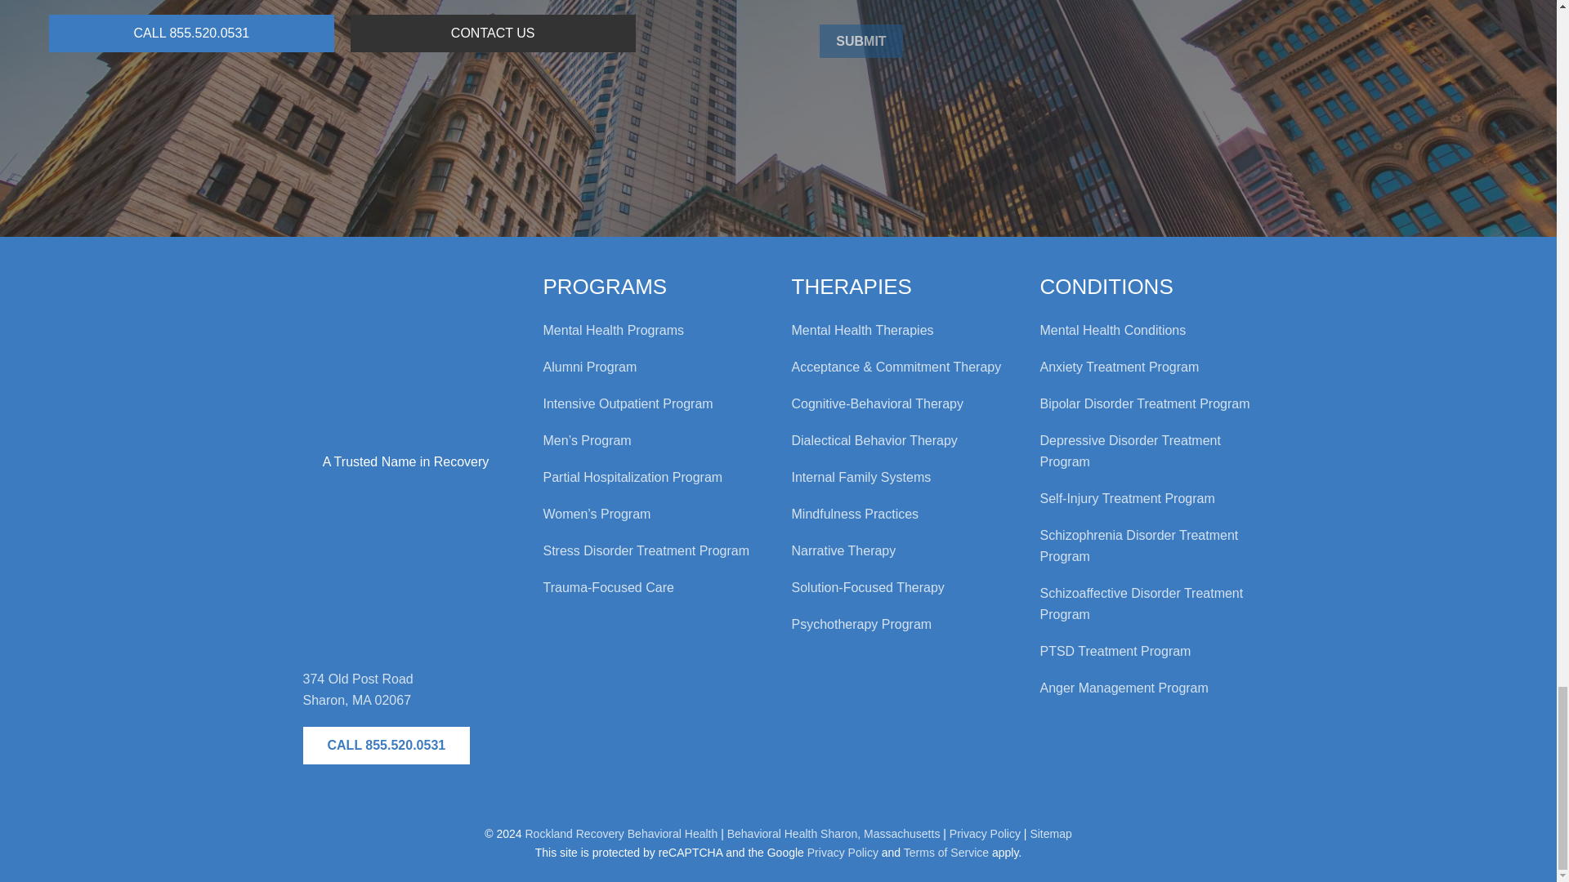 This screenshot has width=1569, height=882. What do you see at coordinates (405, 571) in the screenshot?
I see `374 Old Post Road Sharon, MA 02067` at bounding box center [405, 571].